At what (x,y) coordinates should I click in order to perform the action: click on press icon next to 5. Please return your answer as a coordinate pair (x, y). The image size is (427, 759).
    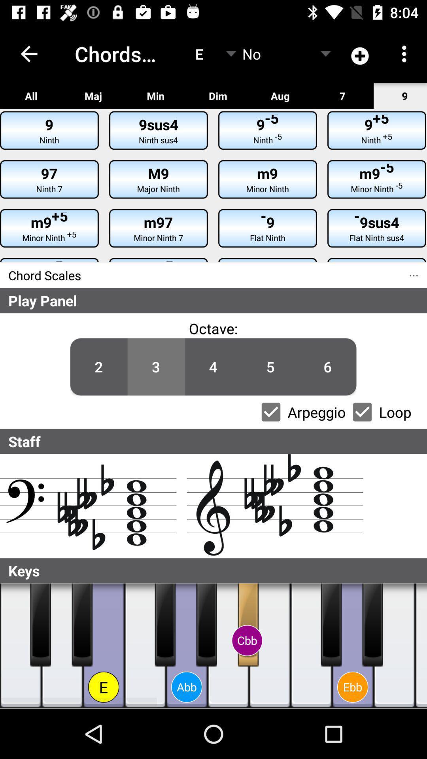
    Looking at the image, I should click on (213, 367).